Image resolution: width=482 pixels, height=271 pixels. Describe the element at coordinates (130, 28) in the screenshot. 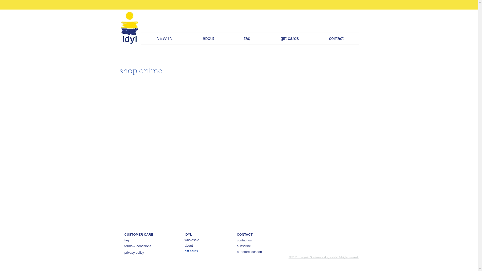

I see `Idyl Logo.gif` at that location.